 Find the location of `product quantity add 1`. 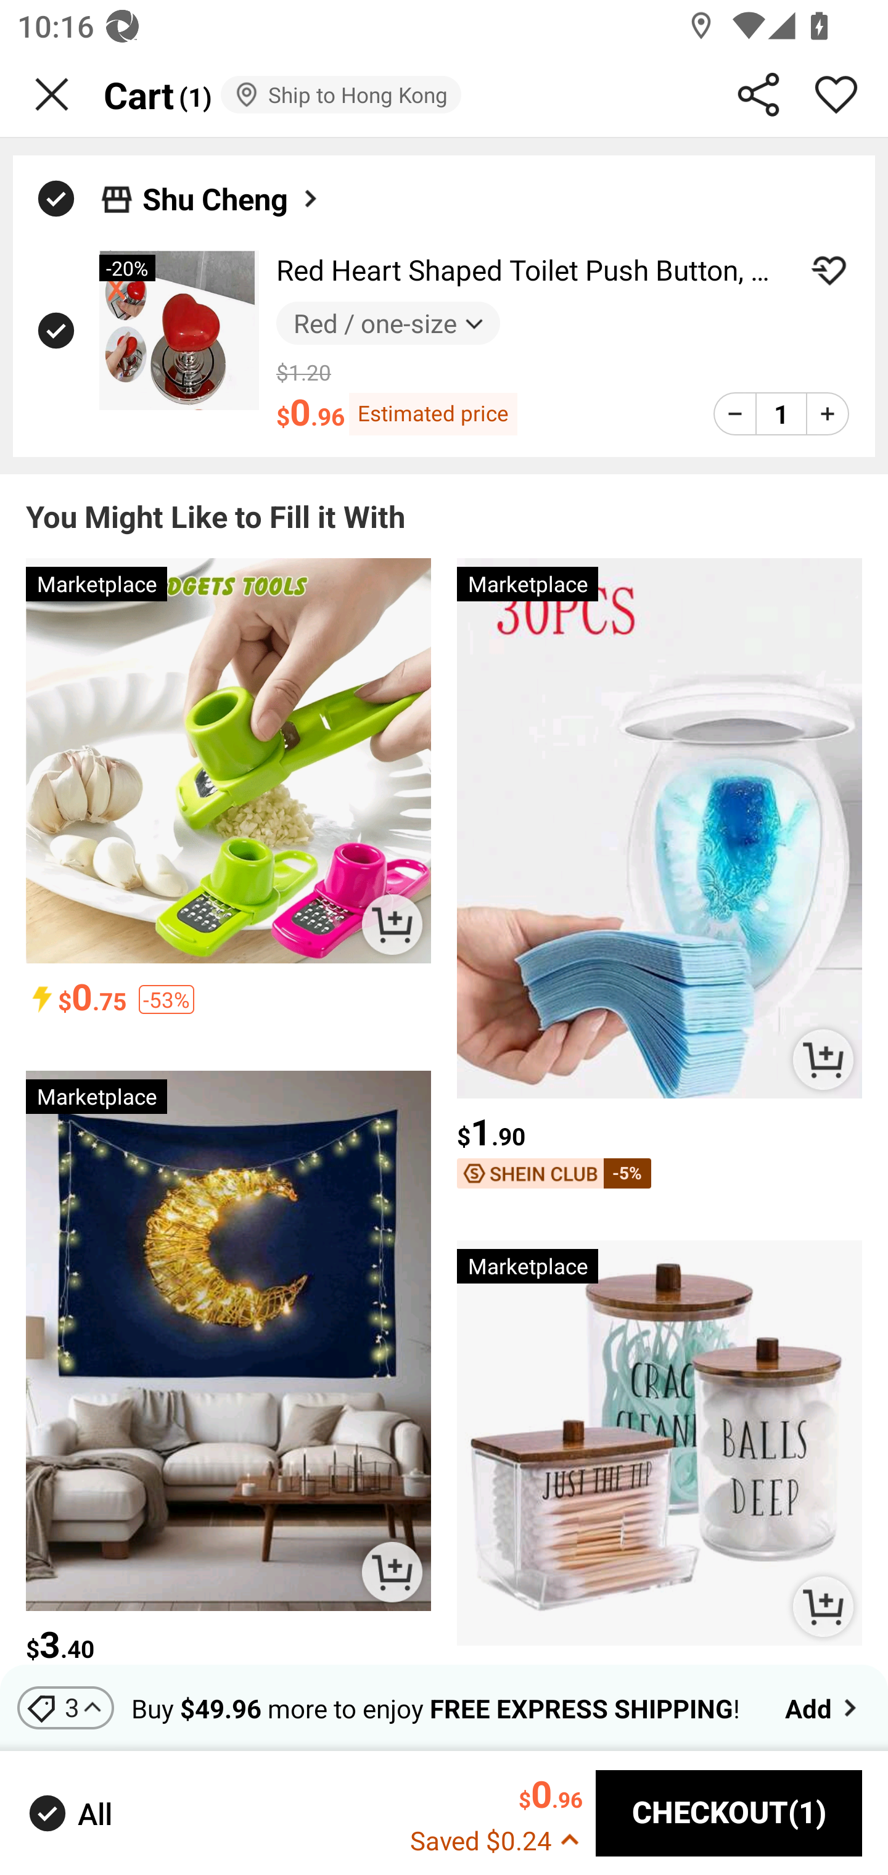

product quantity add 1 is located at coordinates (828, 413).